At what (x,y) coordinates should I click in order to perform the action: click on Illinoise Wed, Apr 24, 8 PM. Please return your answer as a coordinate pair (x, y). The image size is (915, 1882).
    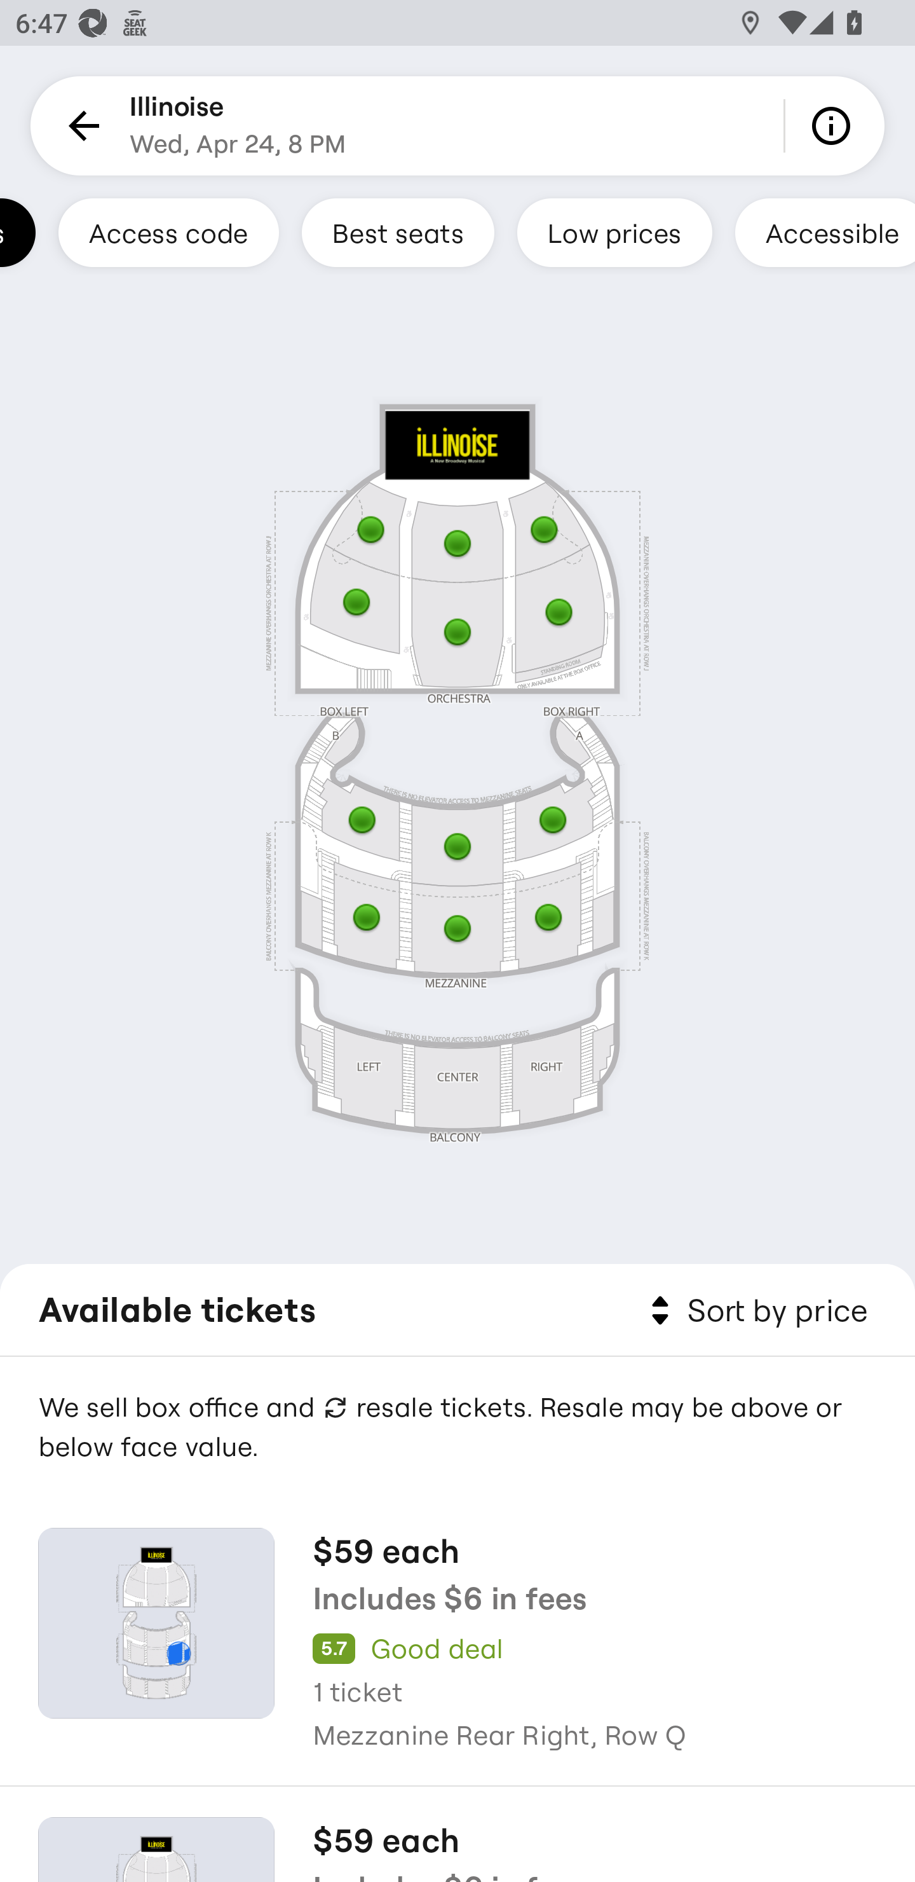
    Looking at the image, I should click on (238, 126).